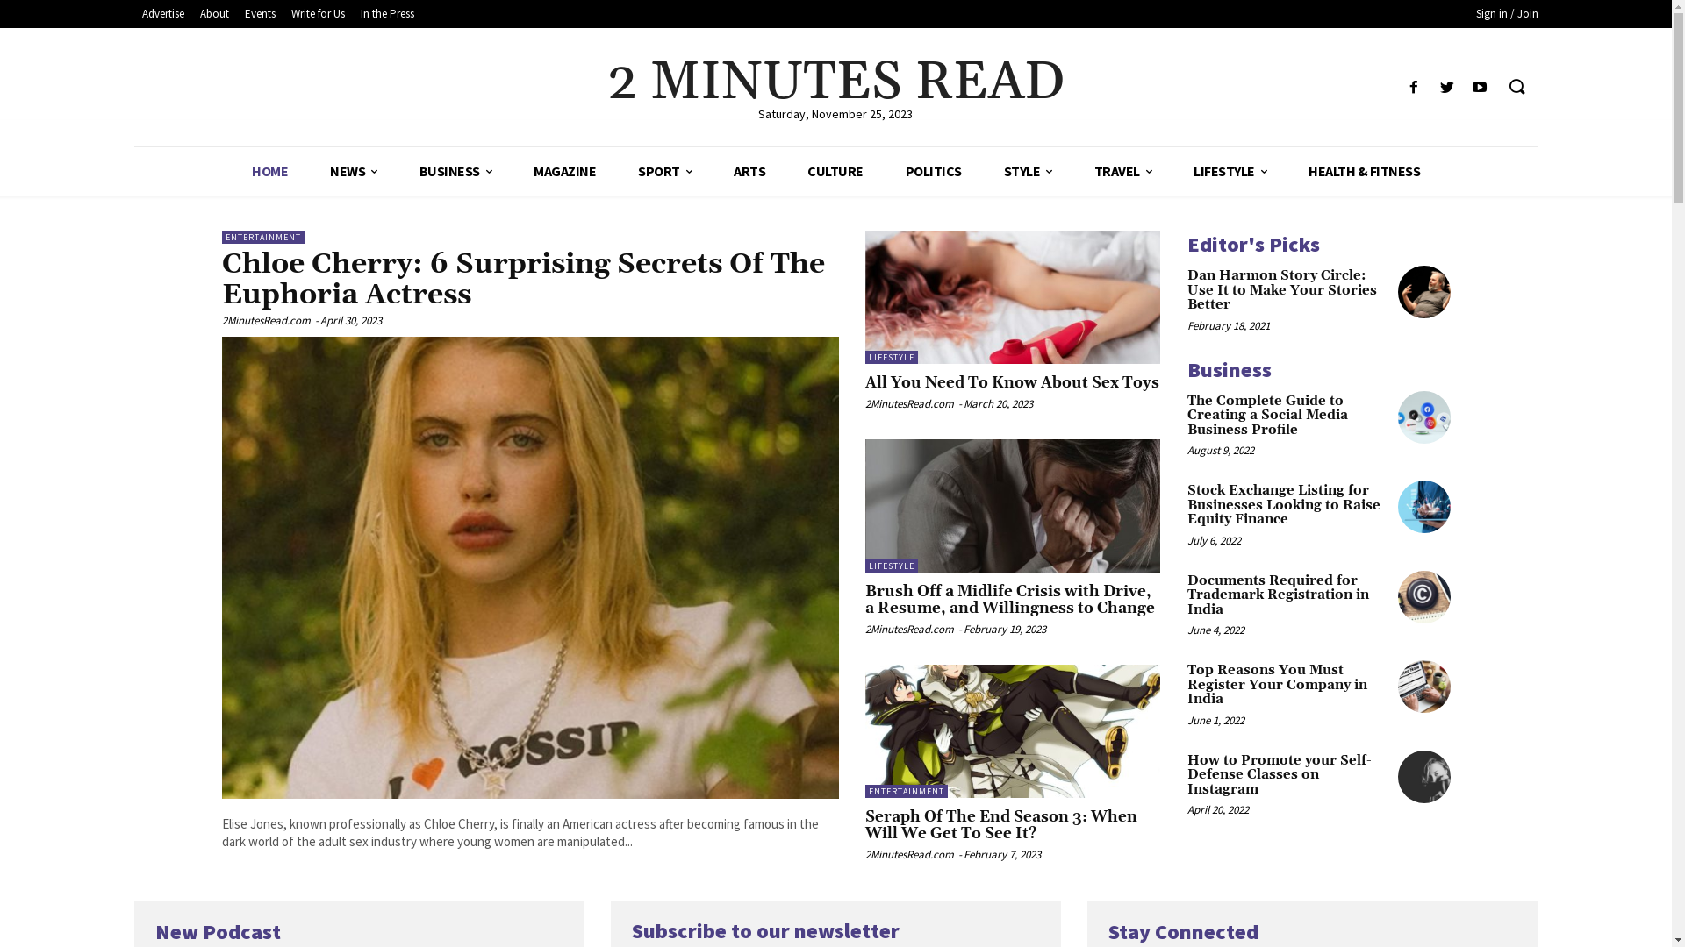  I want to click on Seraph Of The End Season 3: When Will We Get To See It?, so click(1001, 826).